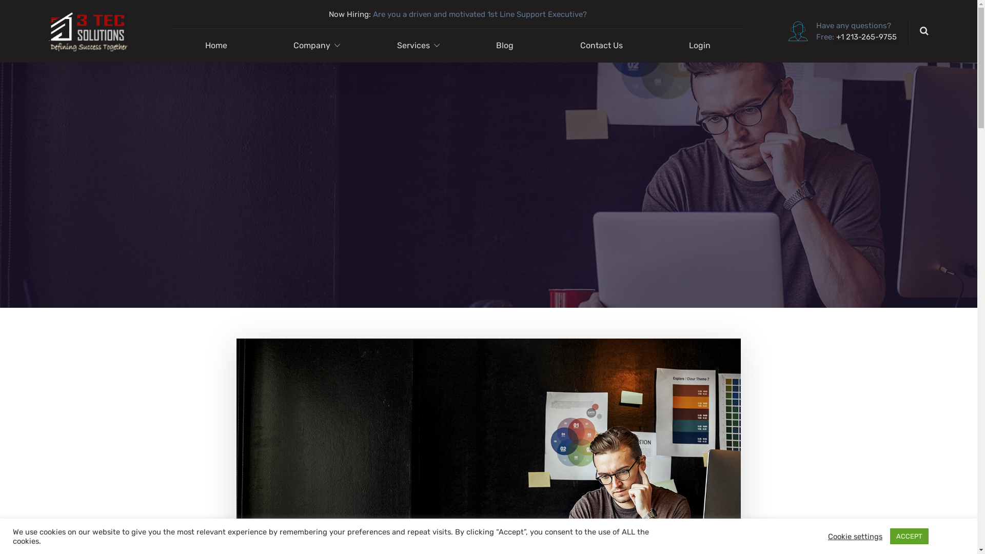 The image size is (985, 554). I want to click on Blog, so click(505, 46).